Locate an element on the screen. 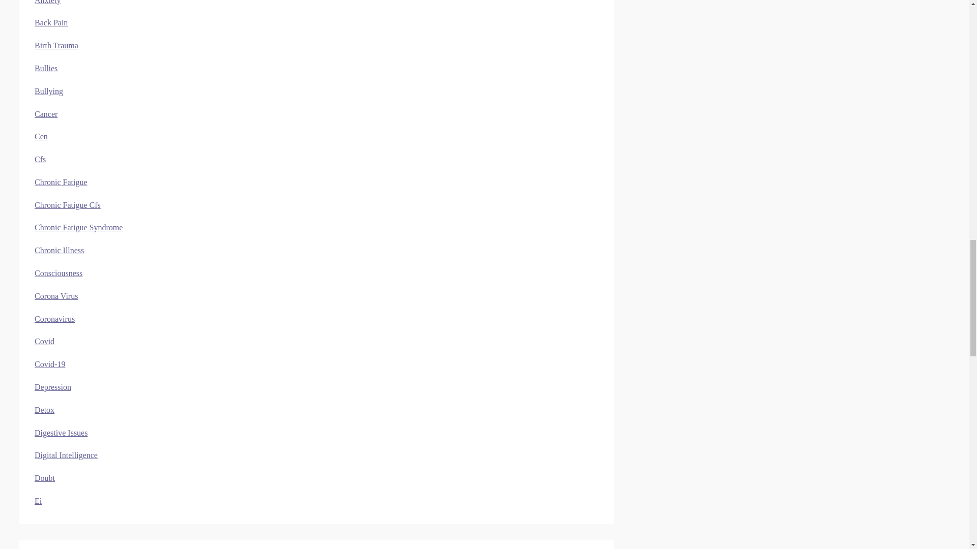 This screenshot has height=549, width=977. Coronavirus is located at coordinates (54, 319).